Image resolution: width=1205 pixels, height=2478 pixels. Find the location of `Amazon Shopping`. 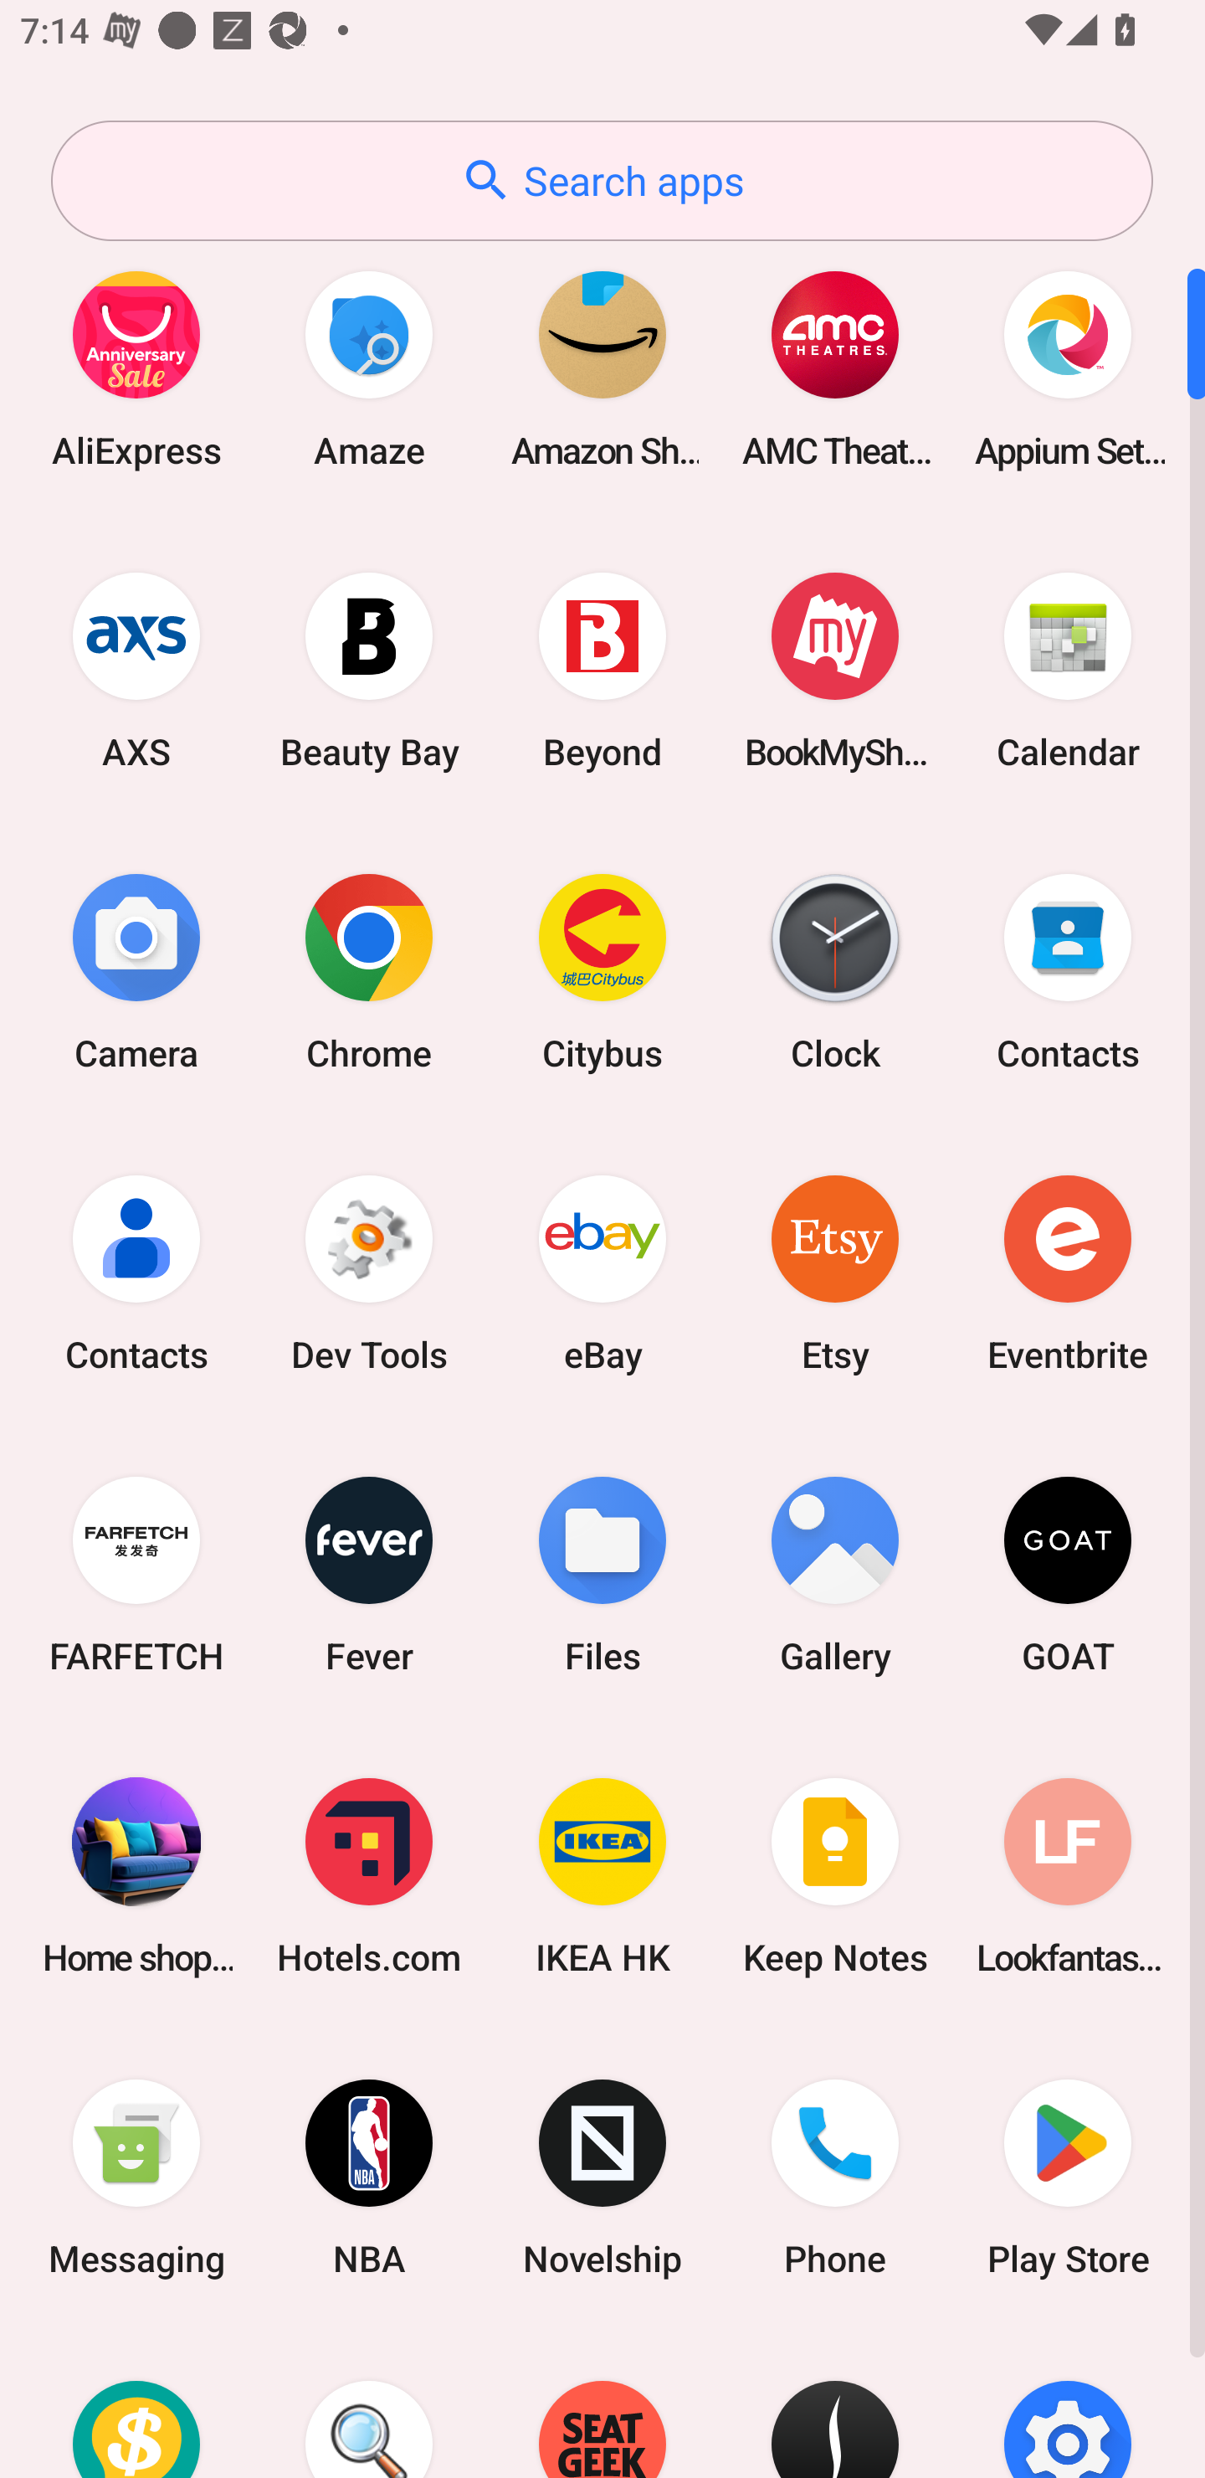

Amazon Shopping is located at coordinates (602, 368).